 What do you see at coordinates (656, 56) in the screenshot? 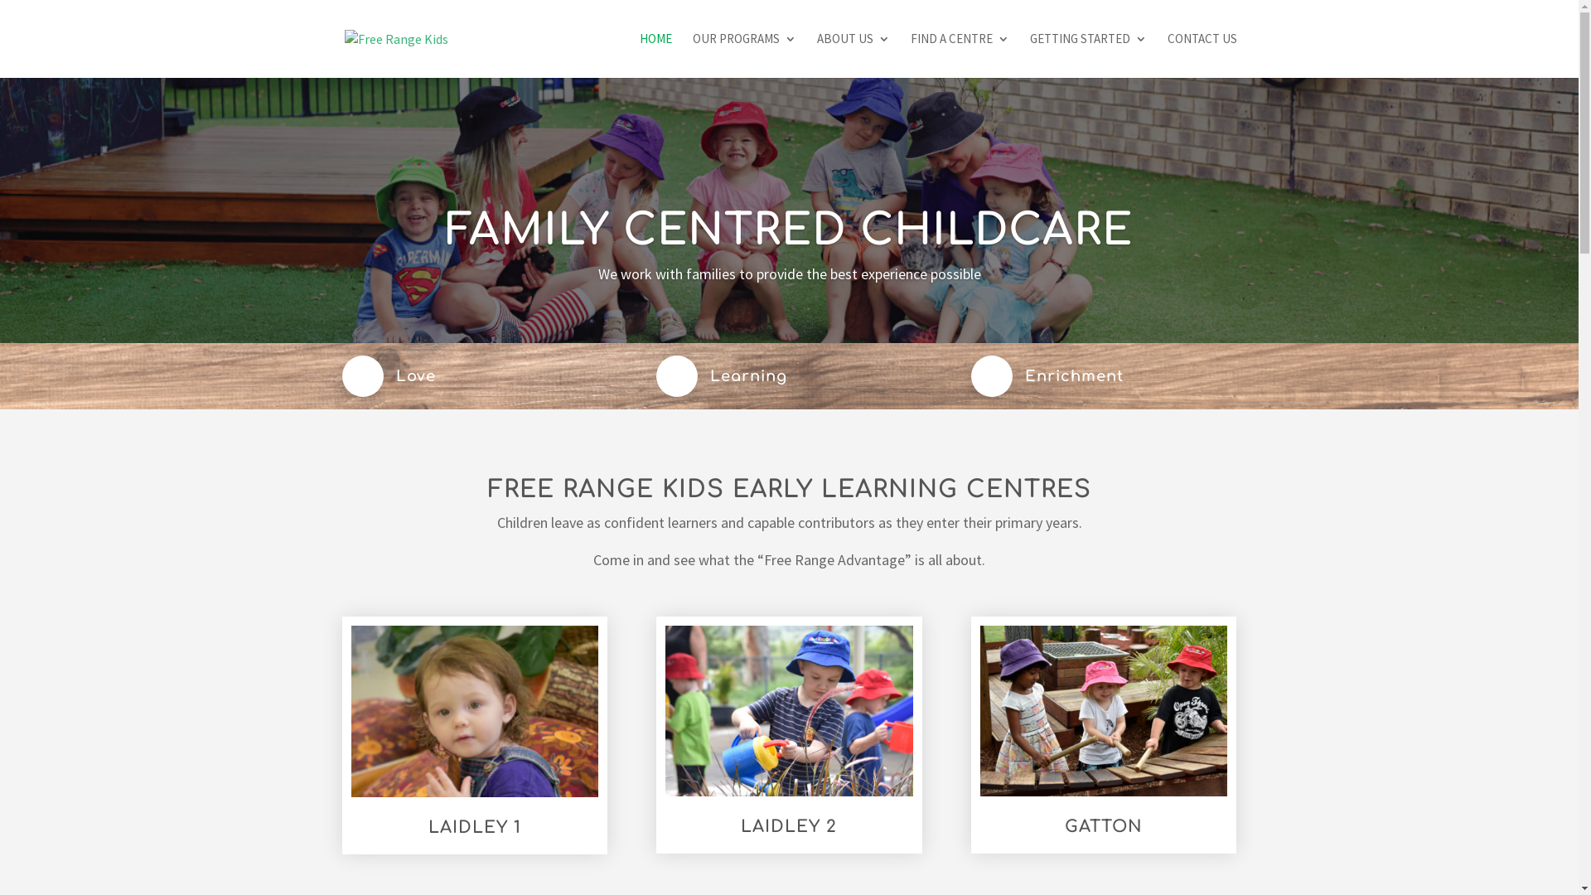
I see `HOME` at bounding box center [656, 56].